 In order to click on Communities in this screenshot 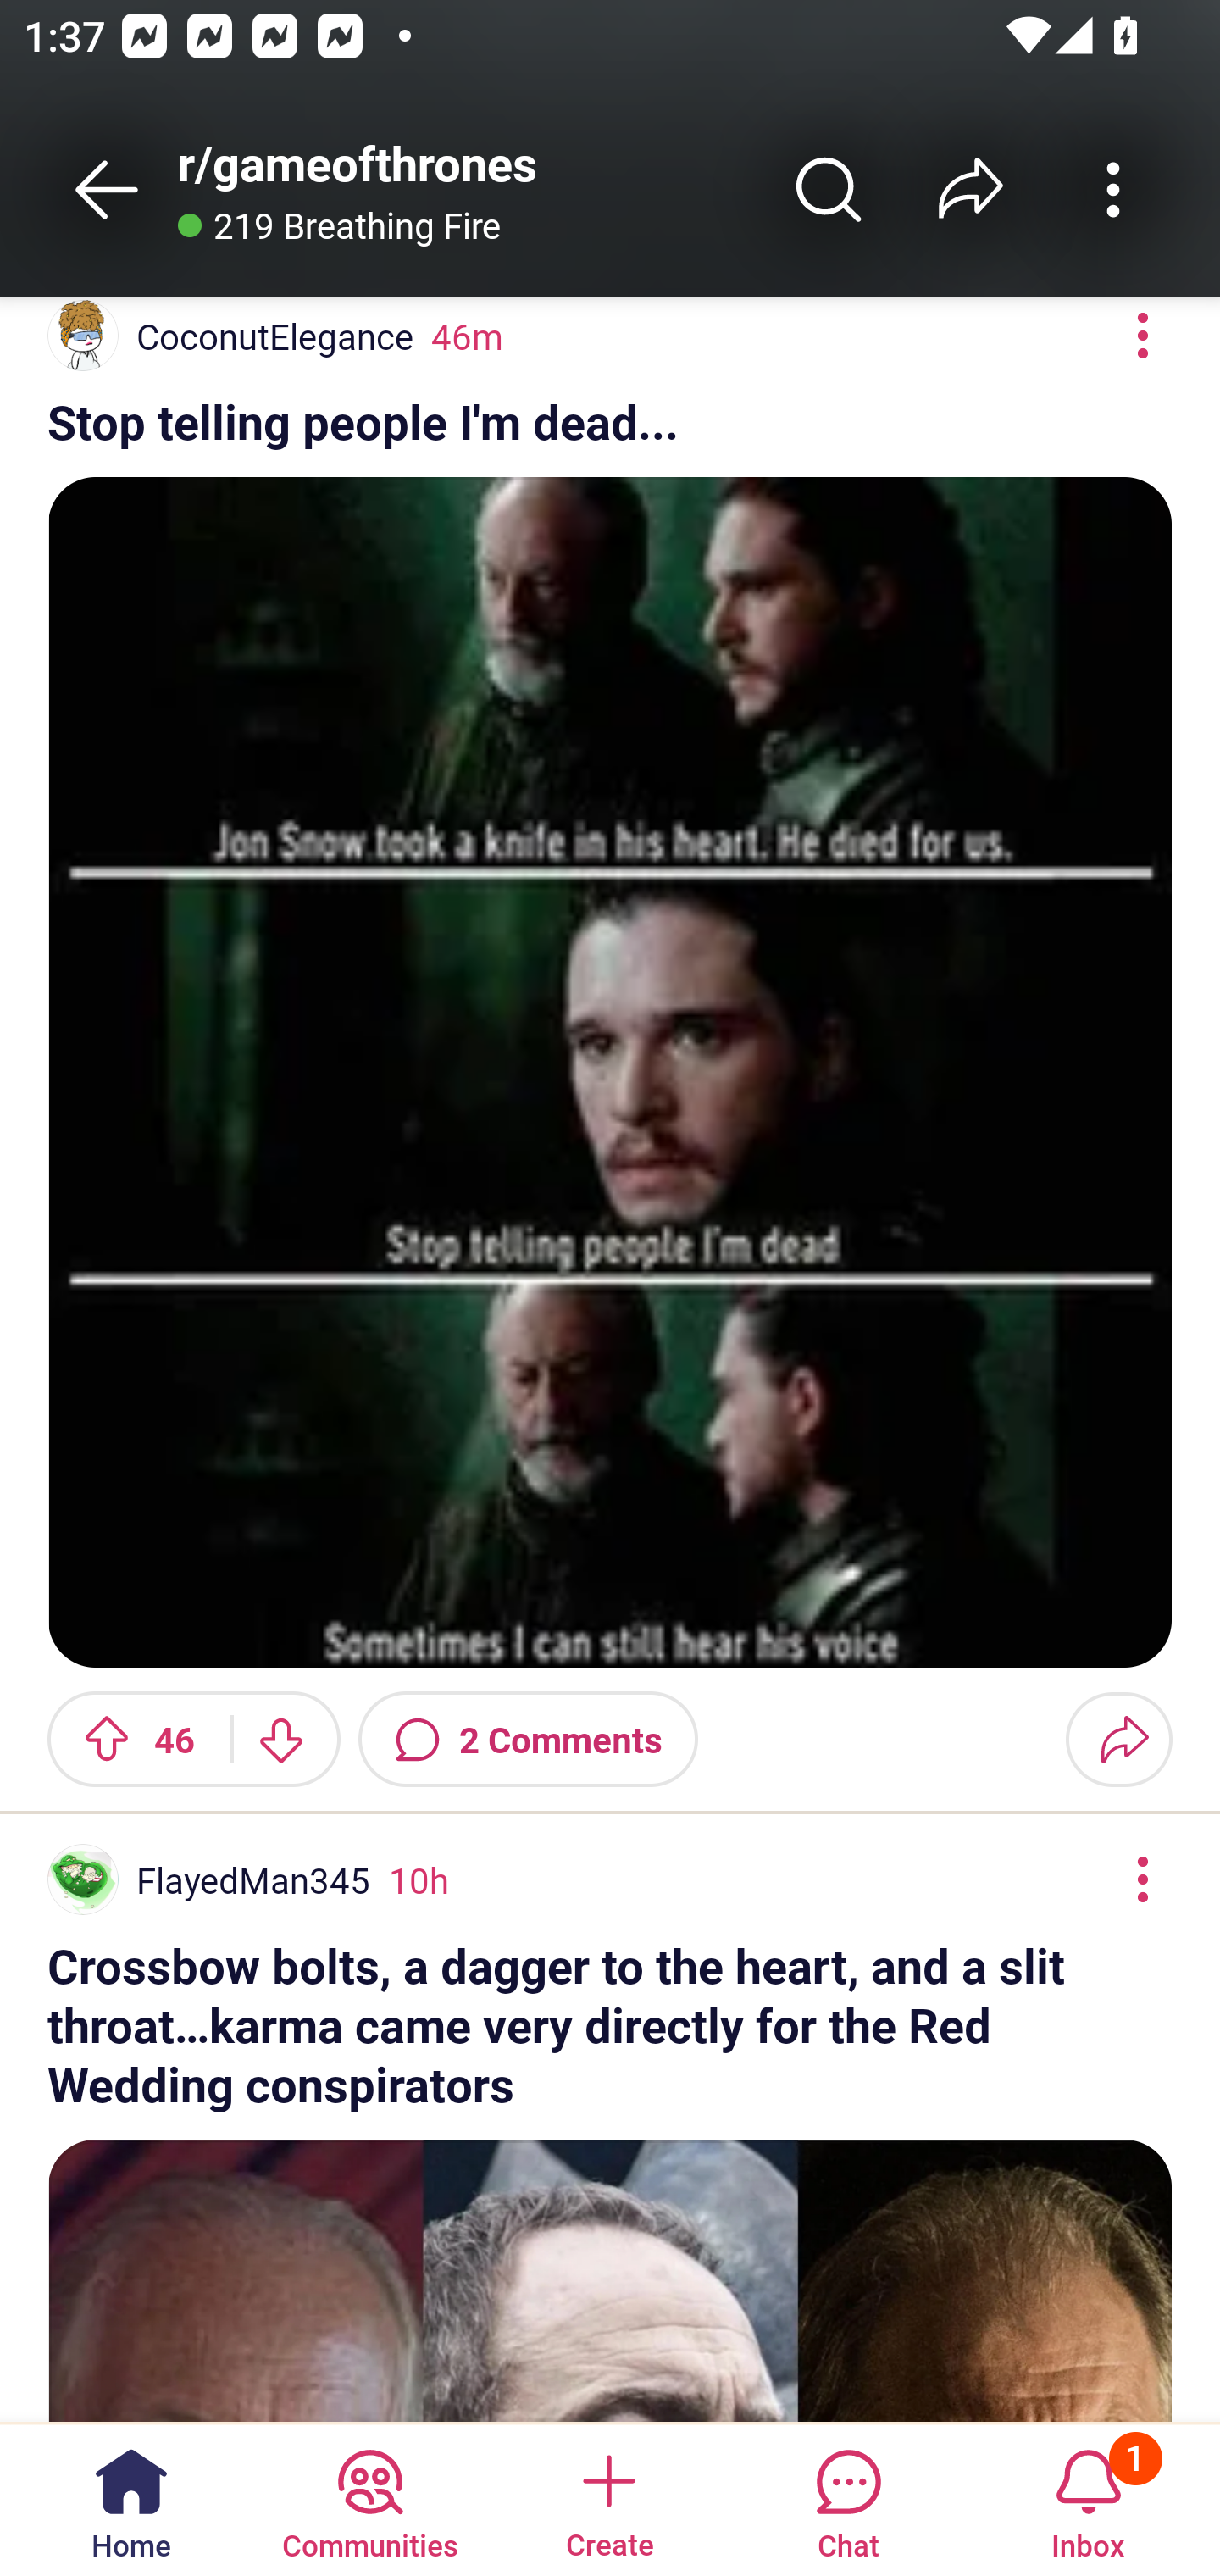, I will do `click(369, 2498)`.